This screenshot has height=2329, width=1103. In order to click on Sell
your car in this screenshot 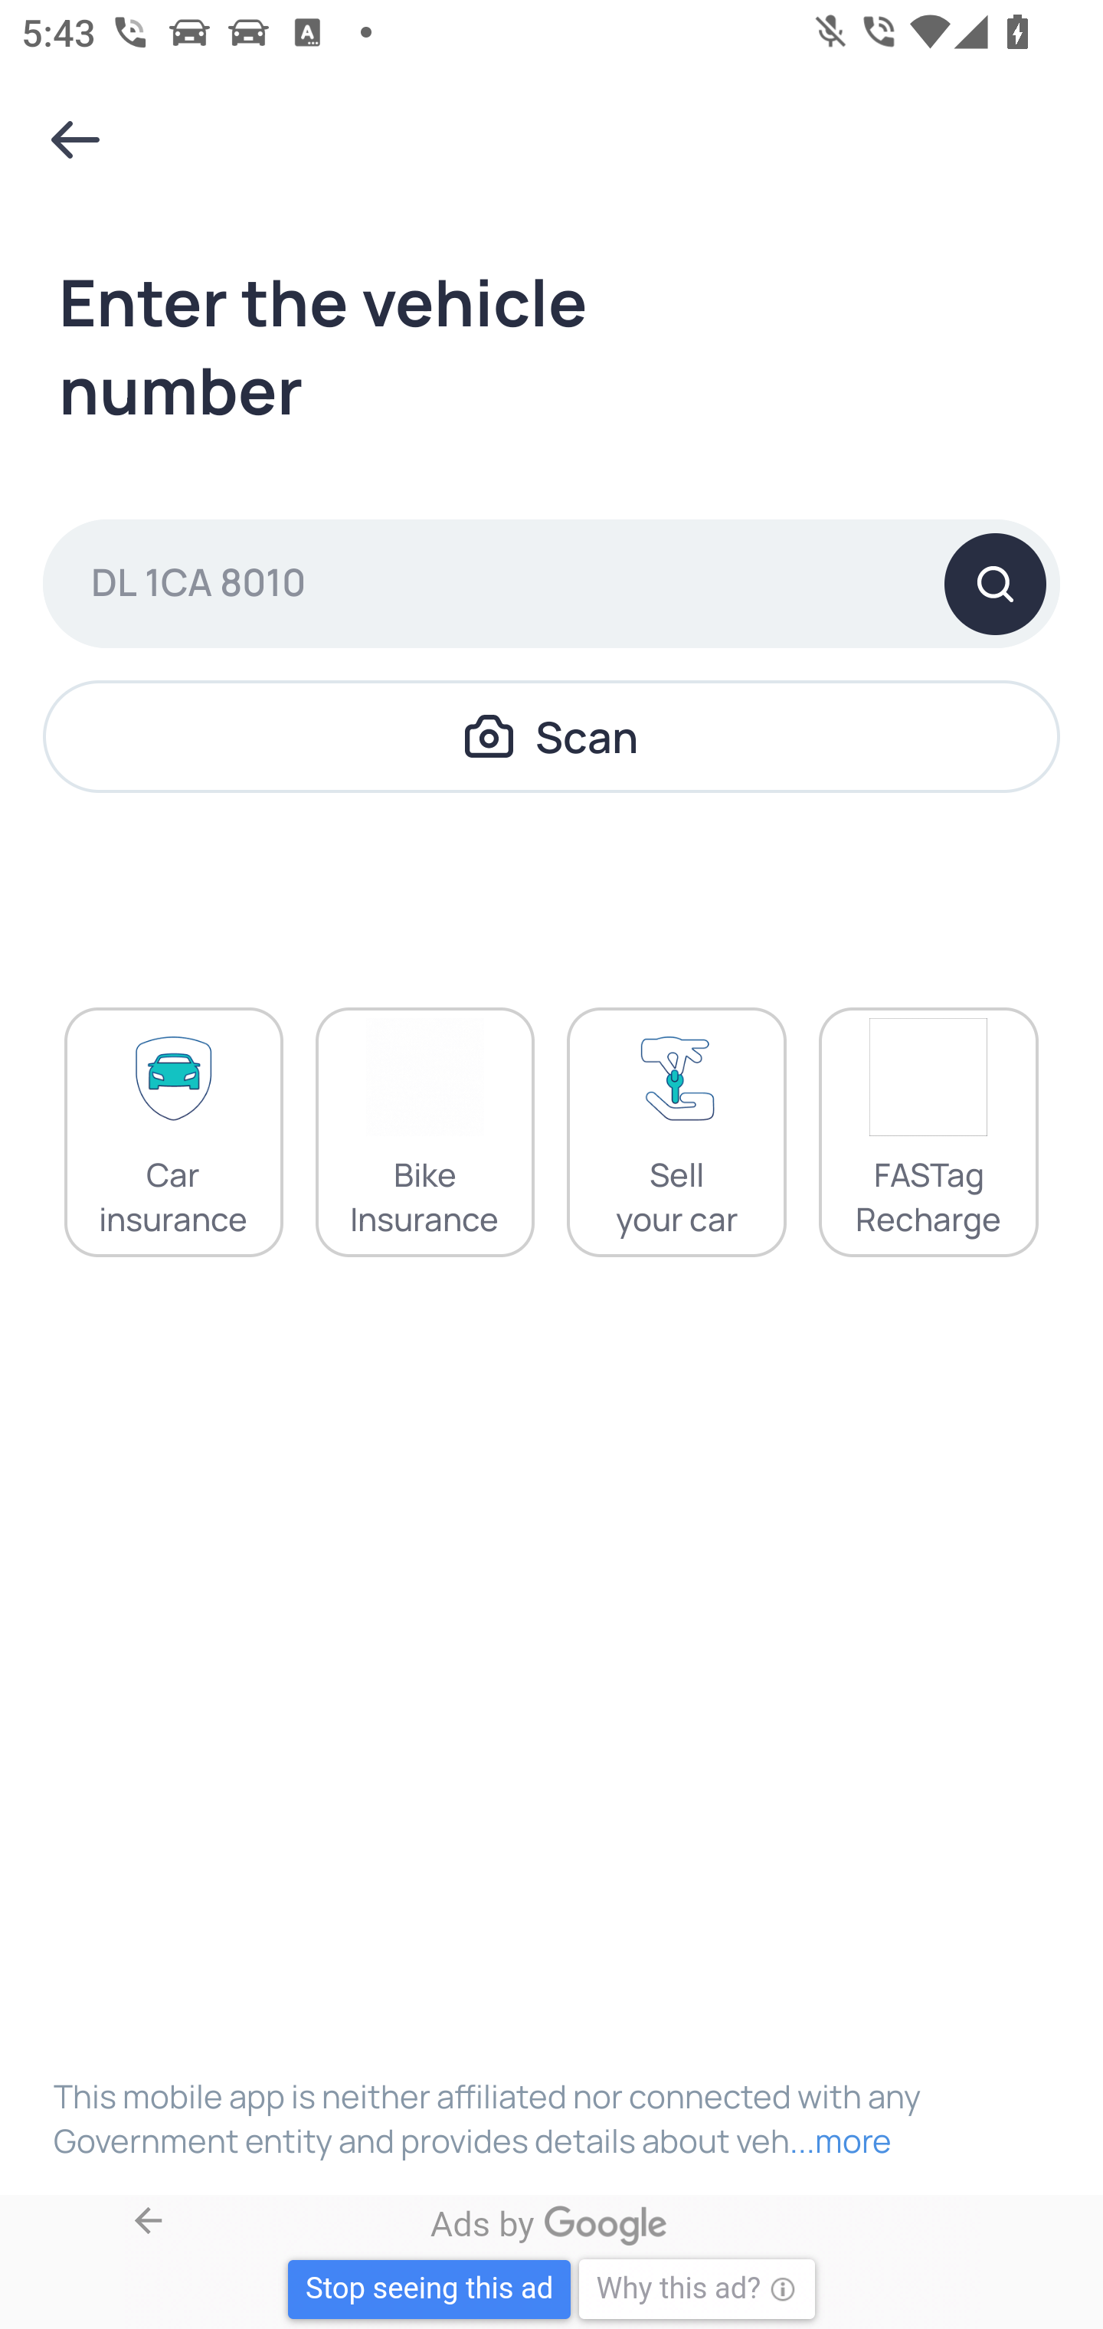, I will do `click(676, 1132)`.